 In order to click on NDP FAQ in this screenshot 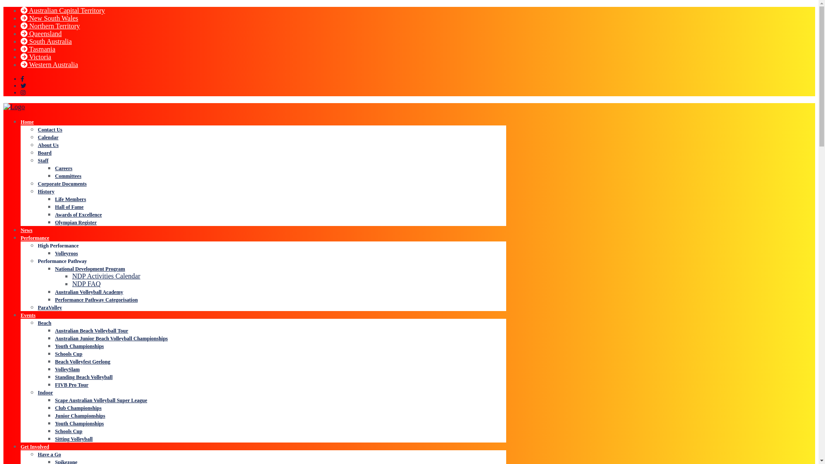, I will do `click(86, 284)`.